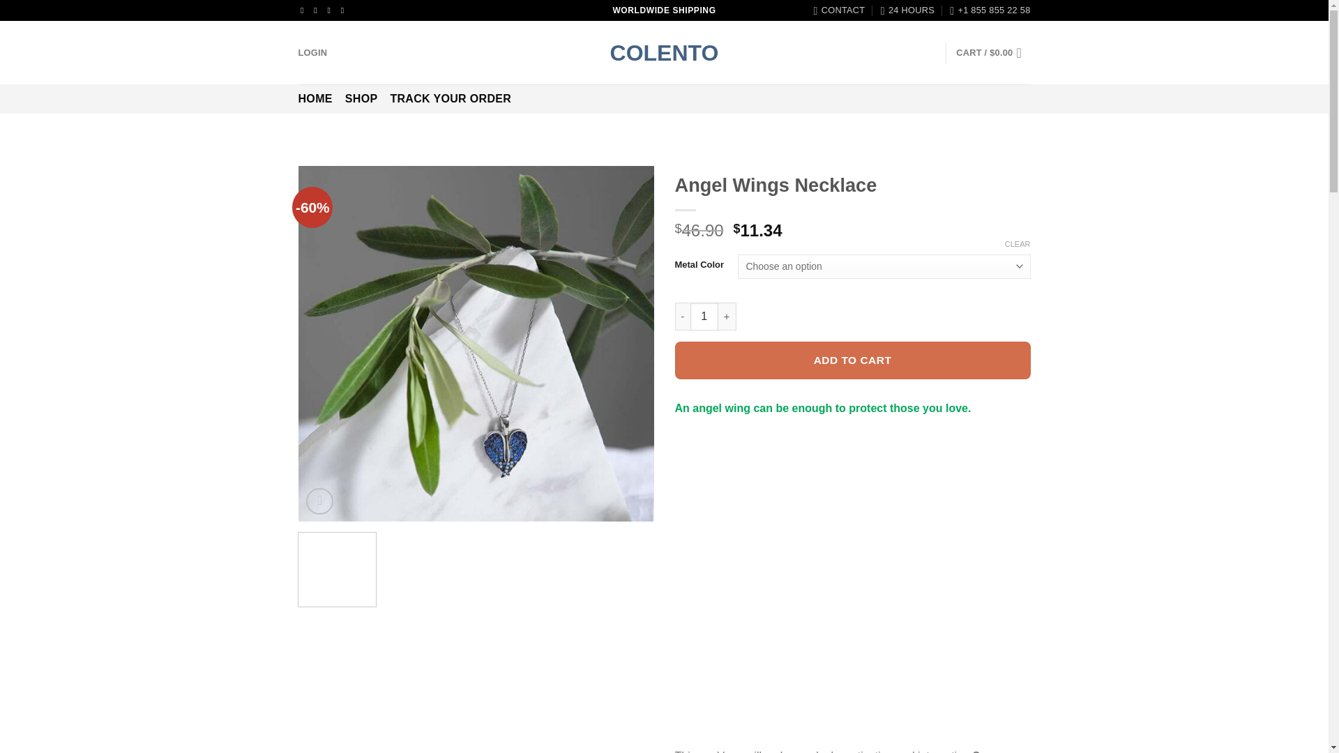 This screenshot has width=1339, height=753. I want to click on SHOP, so click(361, 99).